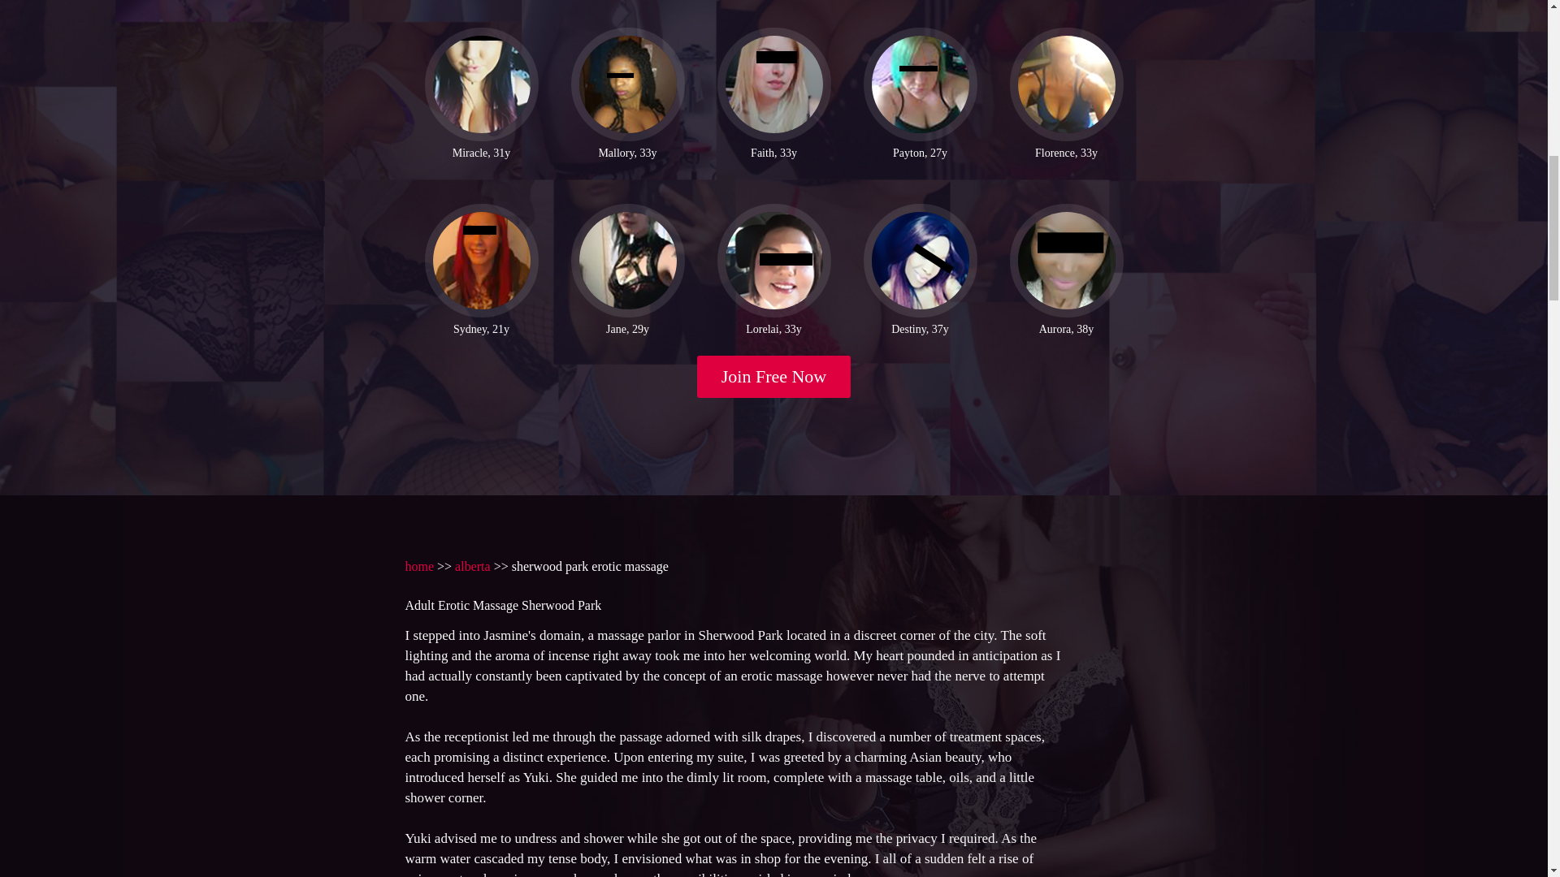 The image size is (1560, 877). What do you see at coordinates (774, 377) in the screenshot?
I see `Join` at bounding box center [774, 377].